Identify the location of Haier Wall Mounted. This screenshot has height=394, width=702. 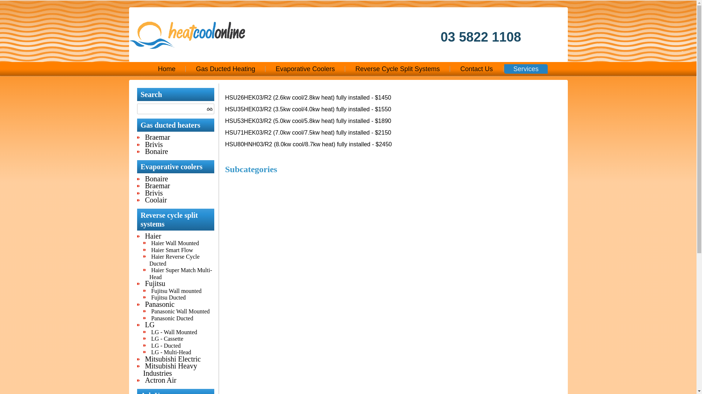
(175, 243).